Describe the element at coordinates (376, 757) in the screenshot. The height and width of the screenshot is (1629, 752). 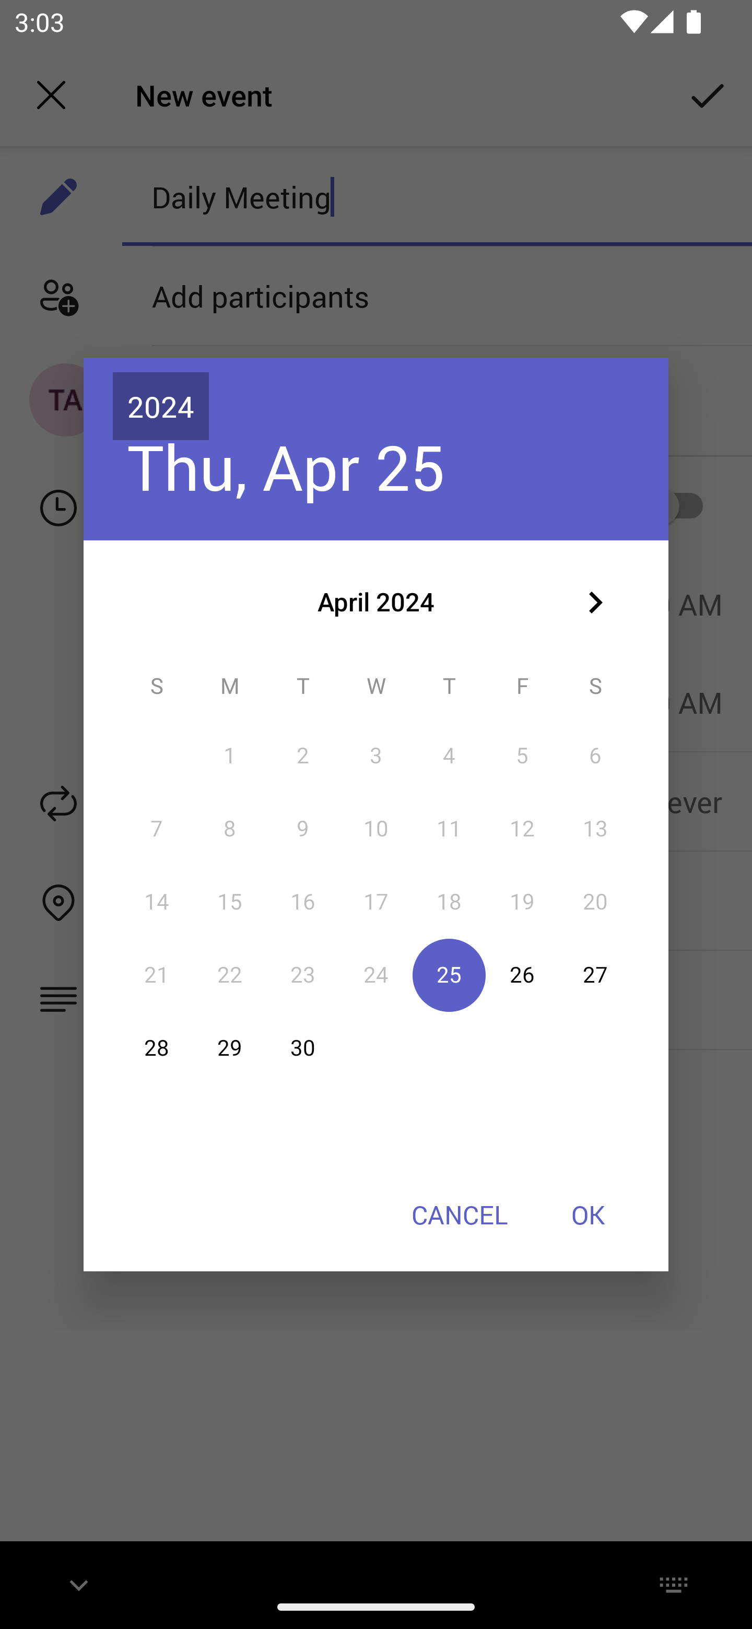
I see `3 03 April 2024` at that location.